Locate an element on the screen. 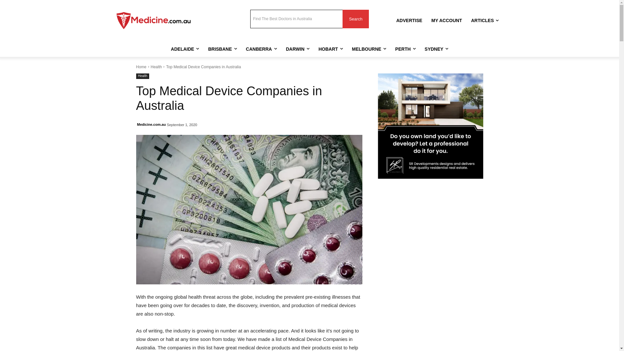  BRISBANE is located at coordinates (222, 49).